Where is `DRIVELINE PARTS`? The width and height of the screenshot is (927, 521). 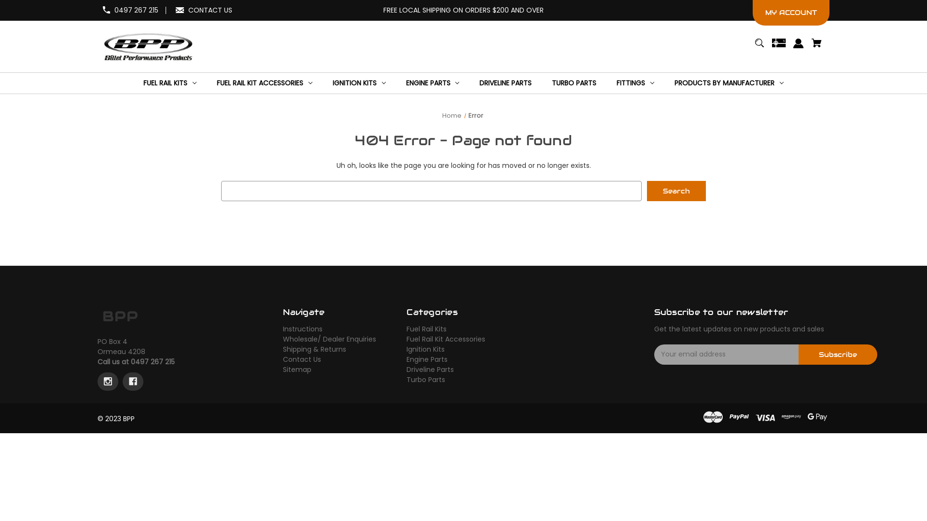
DRIVELINE PARTS is located at coordinates (506, 83).